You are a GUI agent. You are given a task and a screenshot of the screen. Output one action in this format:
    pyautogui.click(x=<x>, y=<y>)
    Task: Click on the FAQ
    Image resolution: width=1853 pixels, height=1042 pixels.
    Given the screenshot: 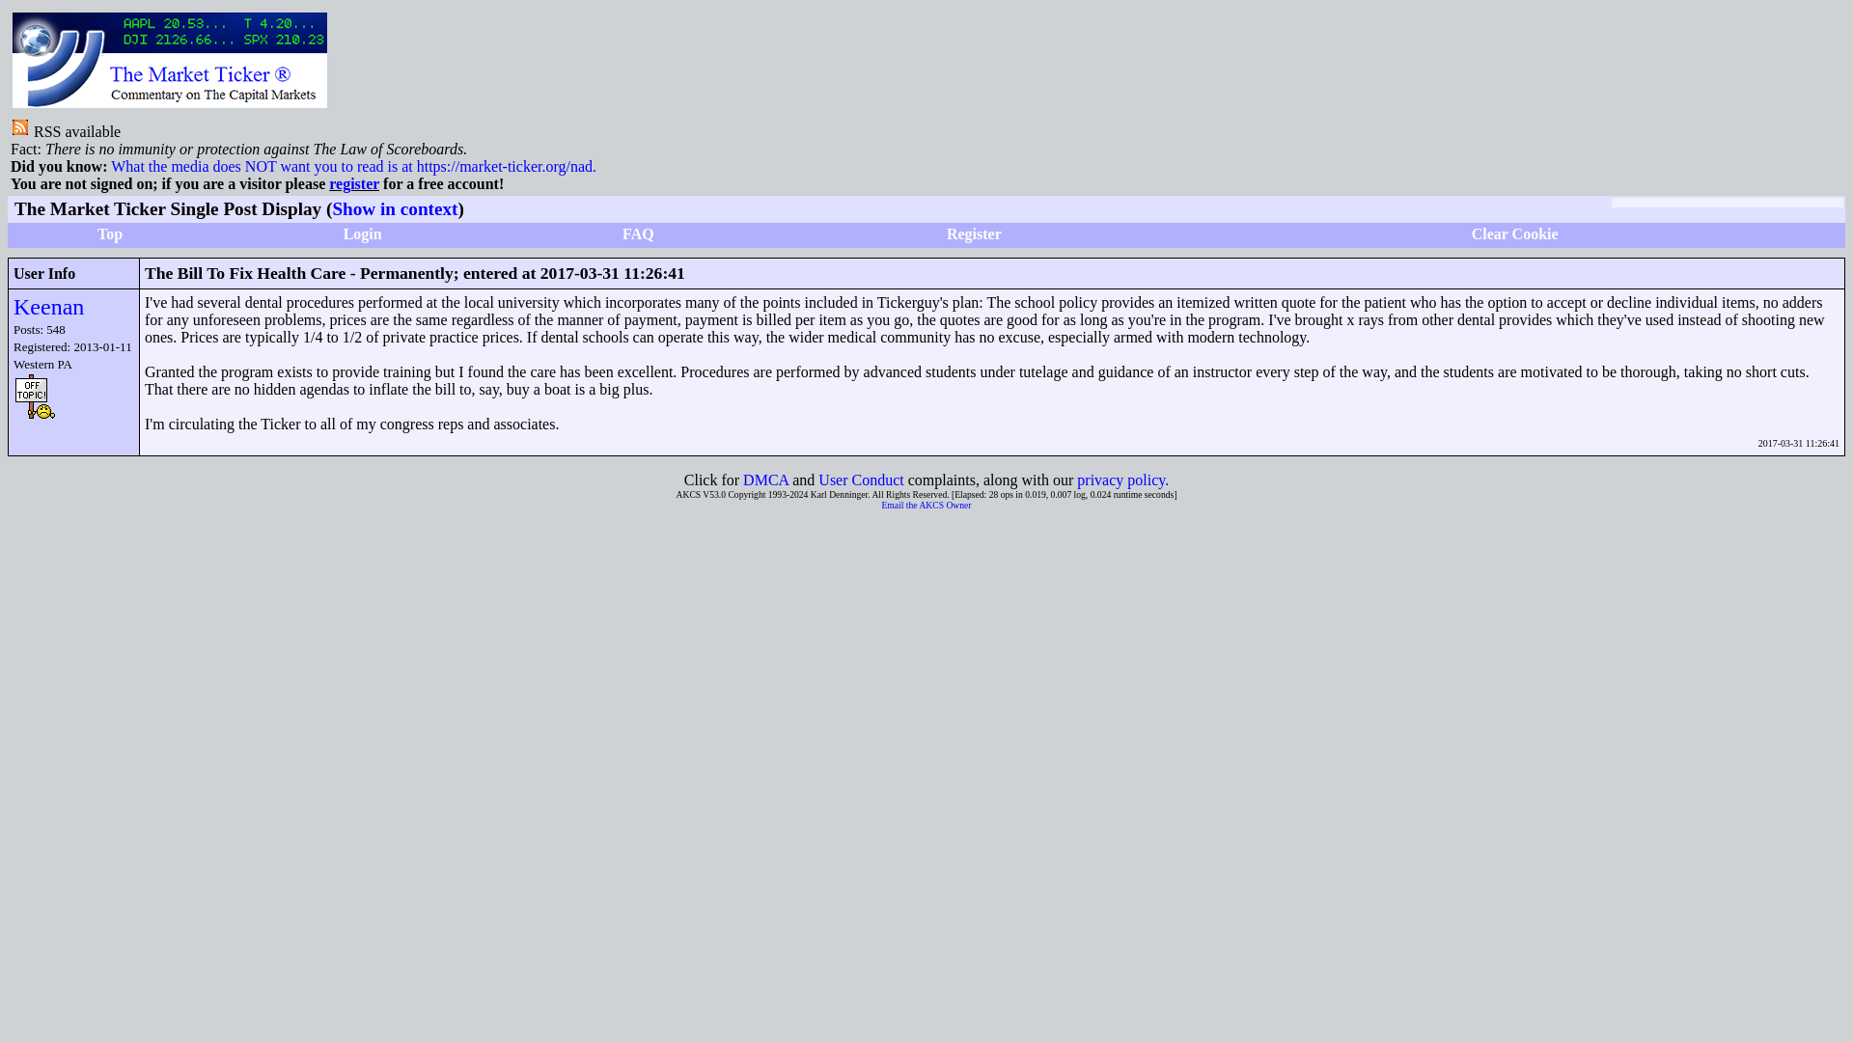 What is the action you would take?
    pyautogui.click(x=638, y=233)
    